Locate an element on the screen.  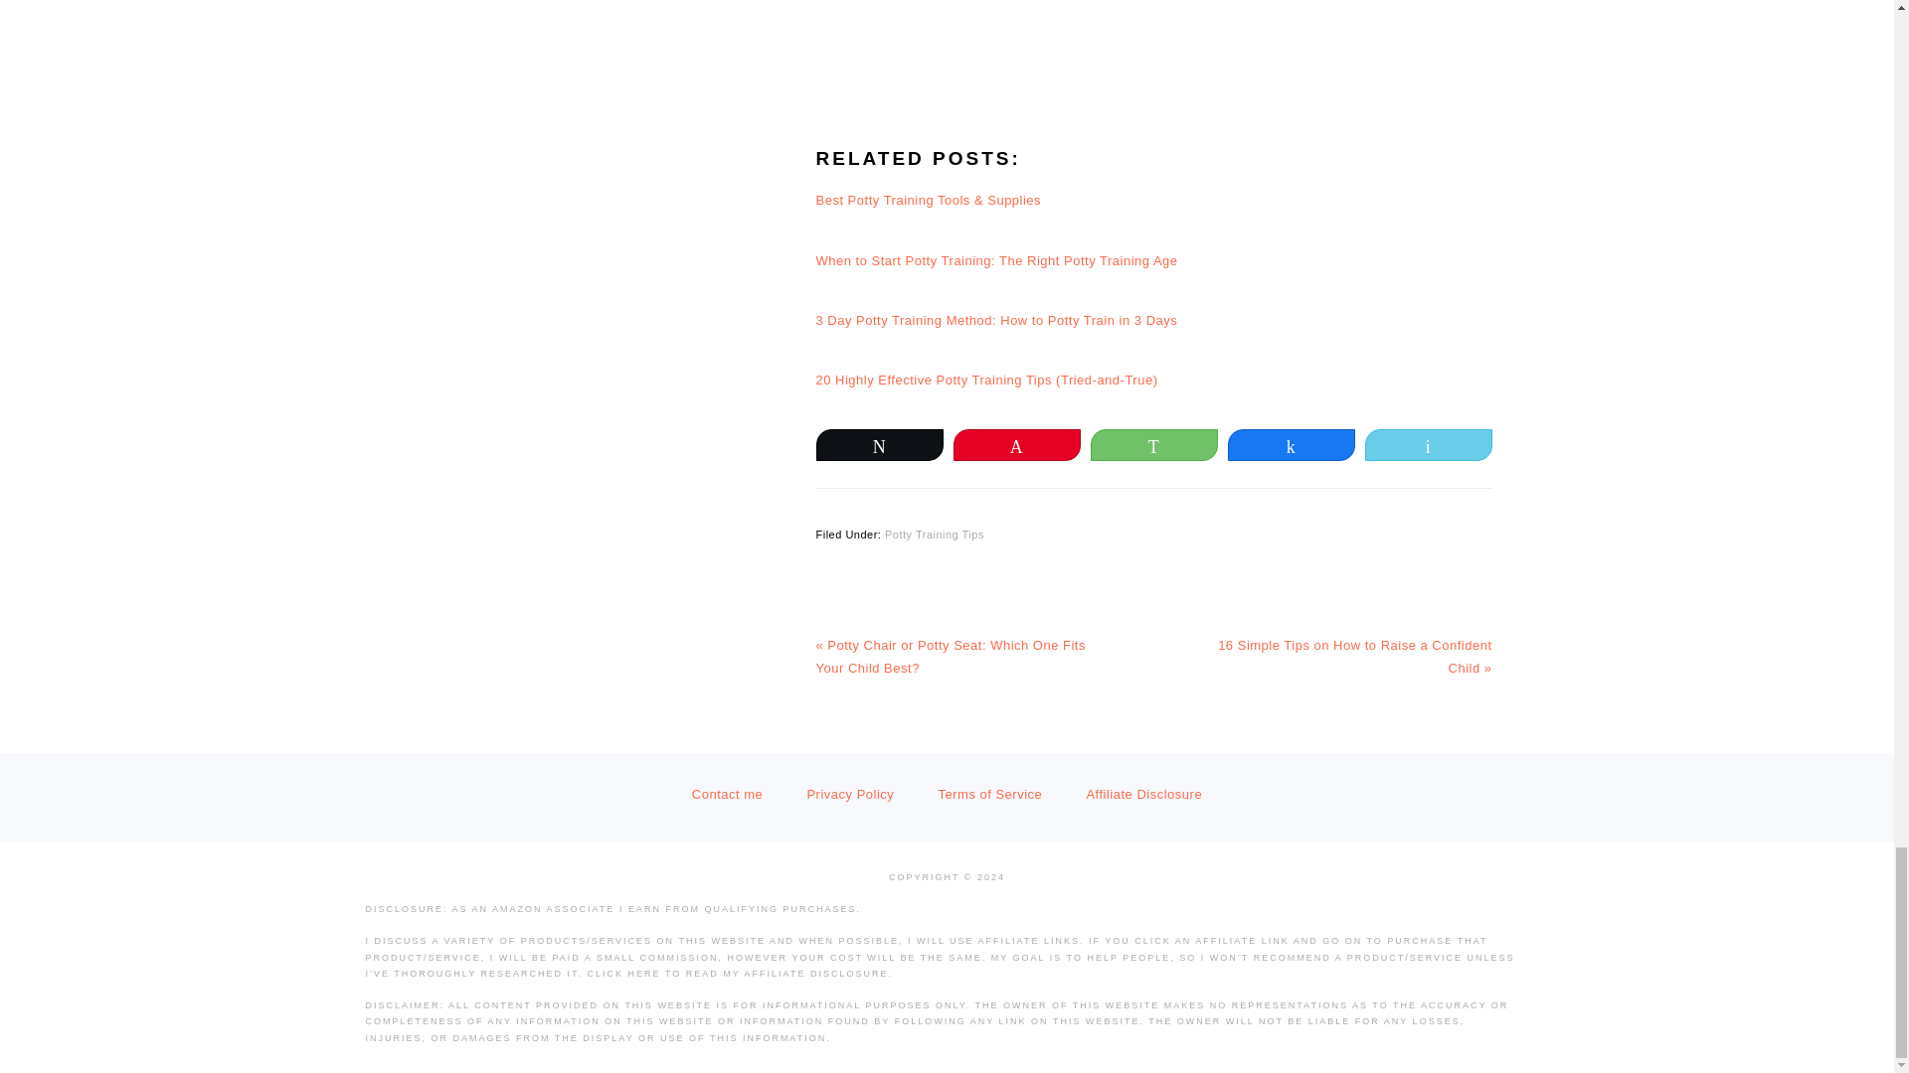
CLICK HERE TO READ MY AFFILIATE DISCLOSURE. is located at coordinates (740, 974).